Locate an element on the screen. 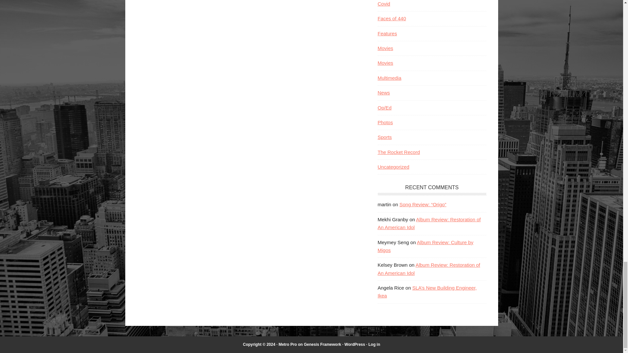 The image size is (628, 353). Features is located at coordinates (387, 33).